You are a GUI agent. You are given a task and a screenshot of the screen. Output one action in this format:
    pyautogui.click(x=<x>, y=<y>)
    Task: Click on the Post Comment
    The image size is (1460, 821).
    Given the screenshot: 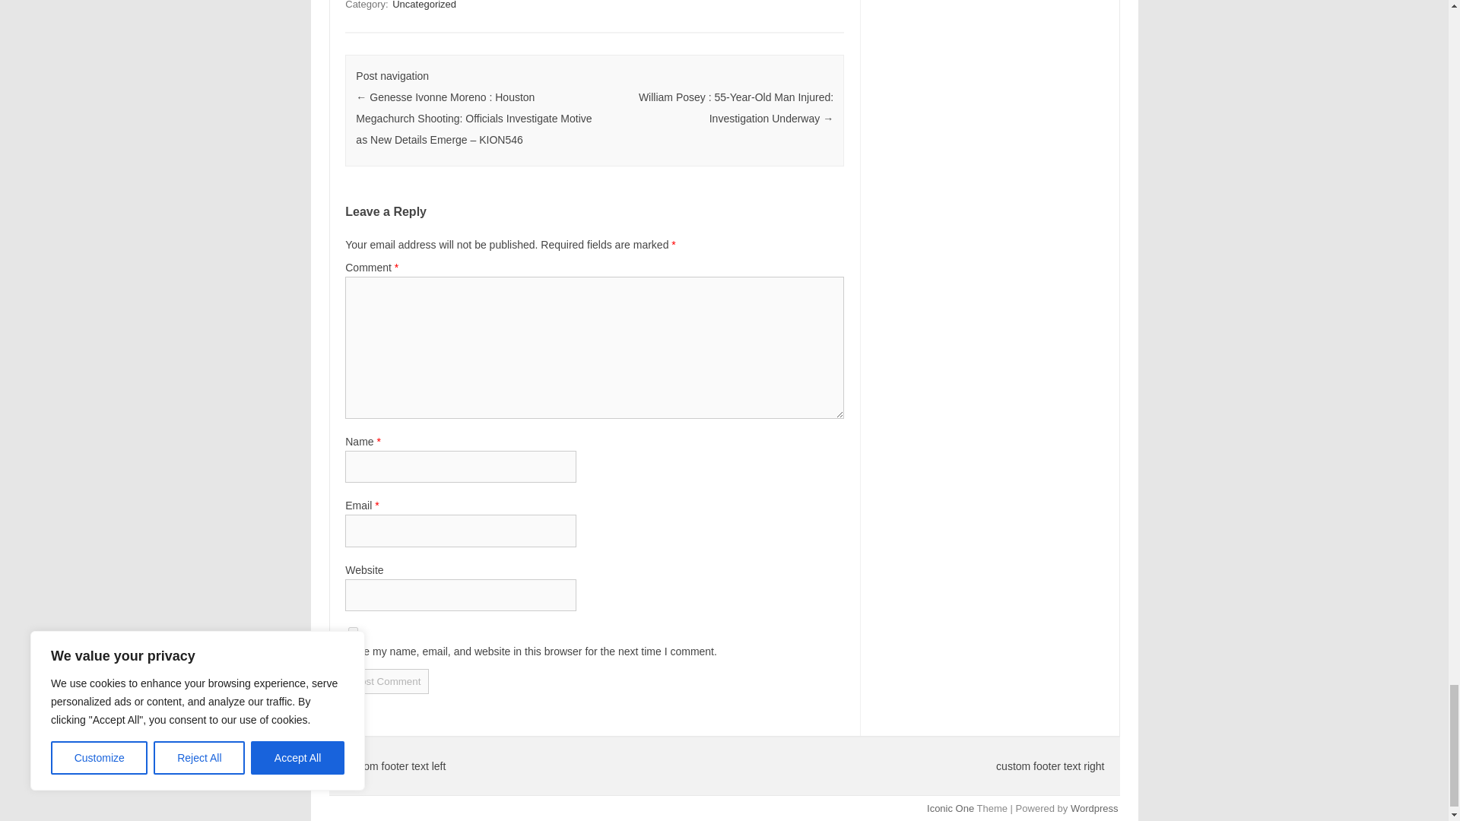 What is the action you would take?
    pyautogui.click(x=386, y=681)
    